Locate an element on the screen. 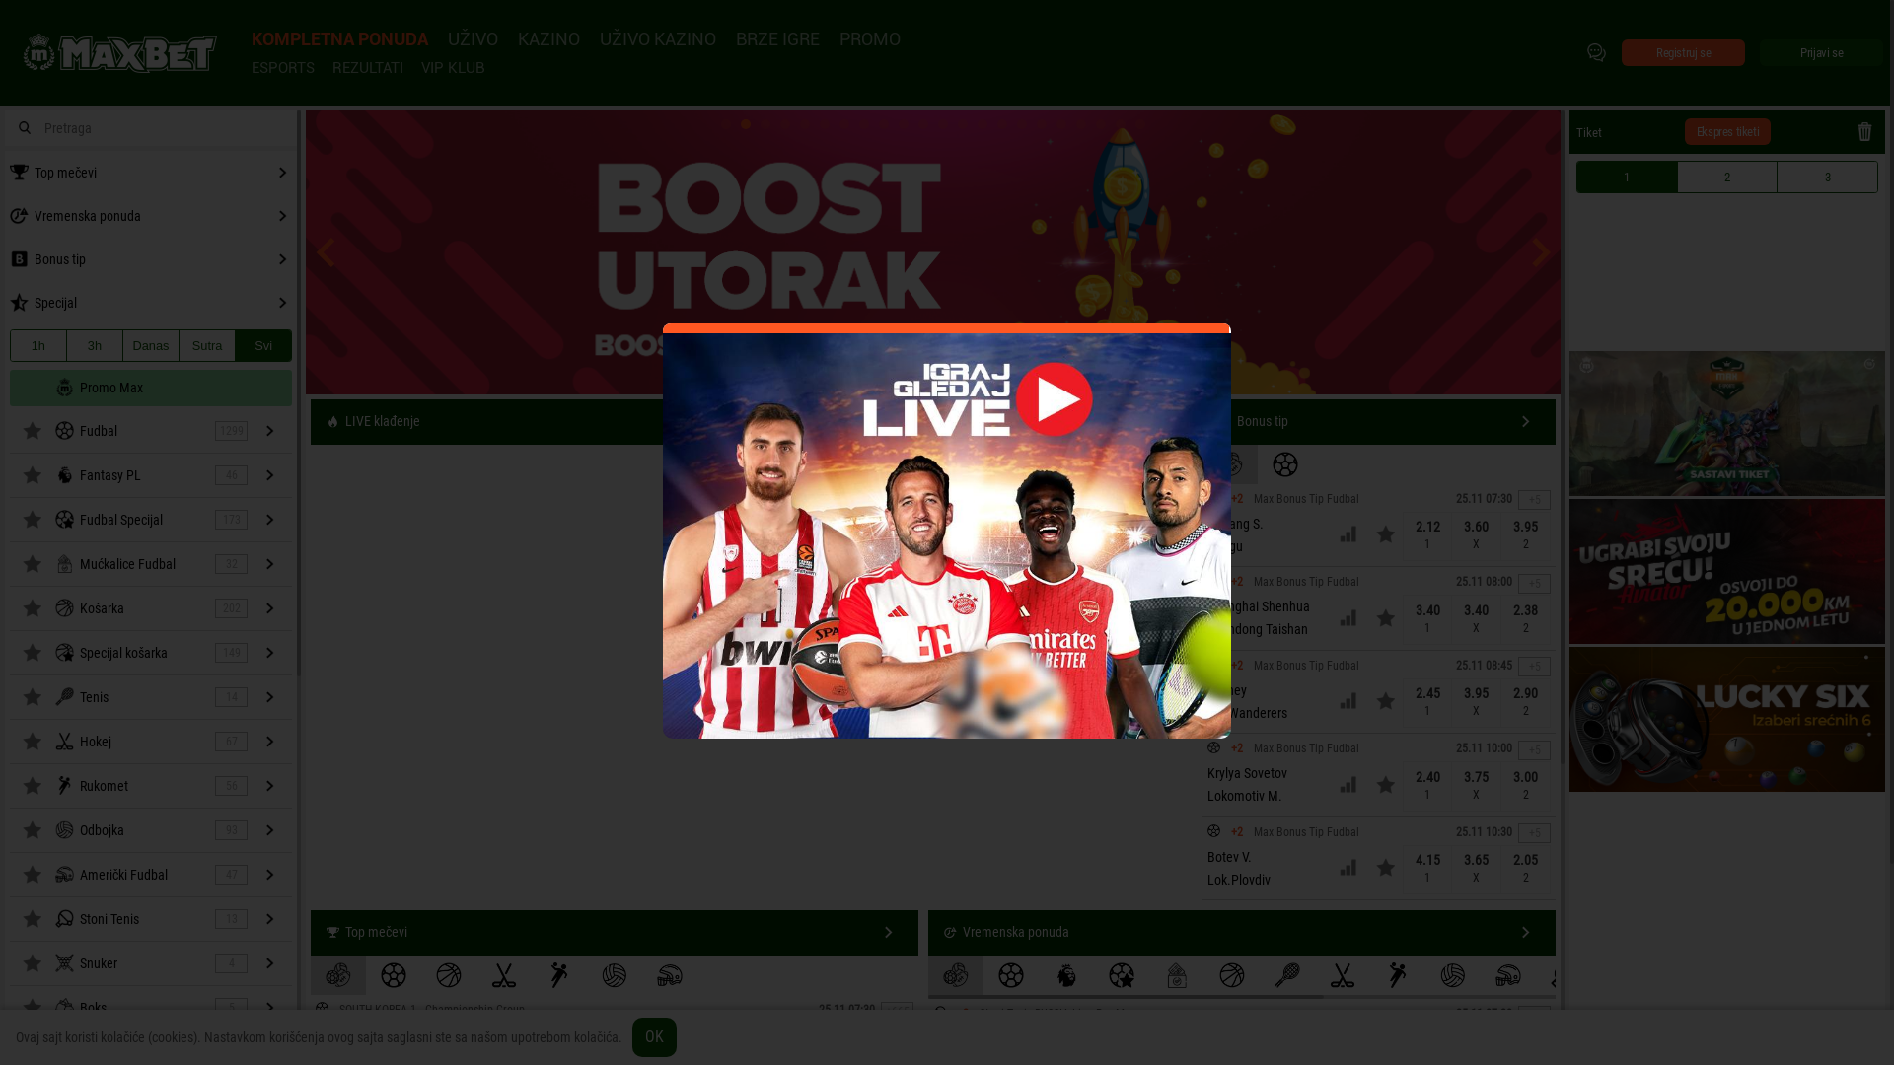  3.95
X is located at coordinates (1477, 704).